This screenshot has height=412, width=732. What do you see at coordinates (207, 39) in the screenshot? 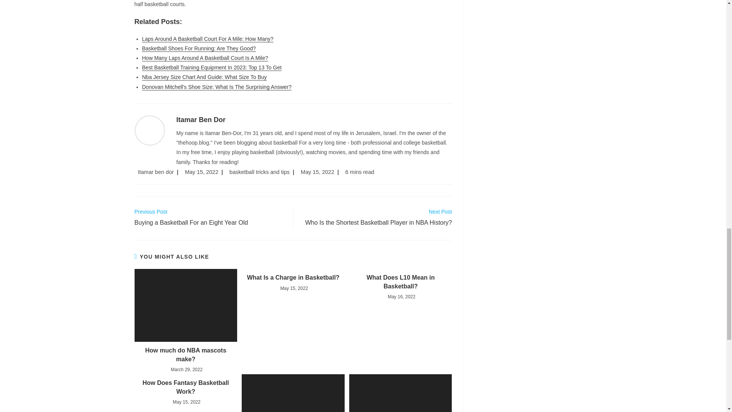
I see `Laps Around A Basketball Court For A Mile: How Many?` at bounding box center [207, 39].